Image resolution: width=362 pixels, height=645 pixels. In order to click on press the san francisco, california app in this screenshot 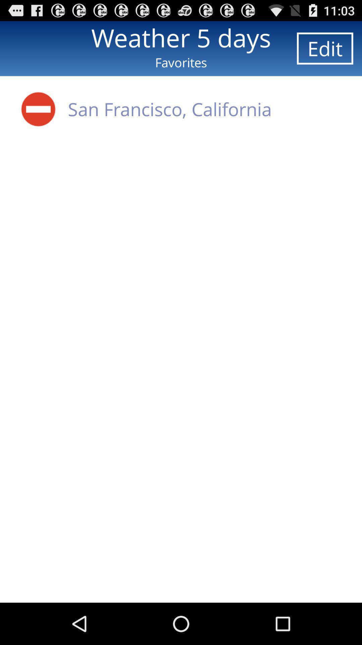, I will do `click(170, 109)`.